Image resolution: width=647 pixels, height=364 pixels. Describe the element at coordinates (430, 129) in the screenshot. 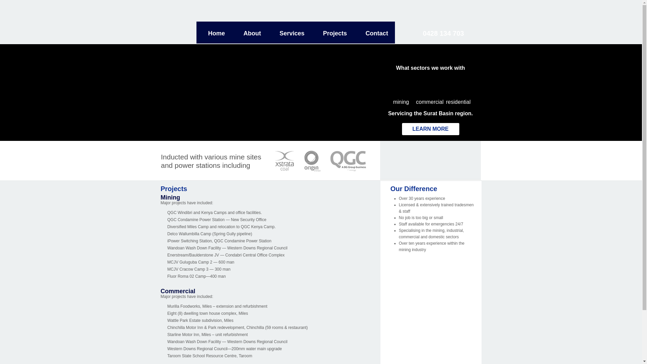

I see `LEARN MORE` at that location.